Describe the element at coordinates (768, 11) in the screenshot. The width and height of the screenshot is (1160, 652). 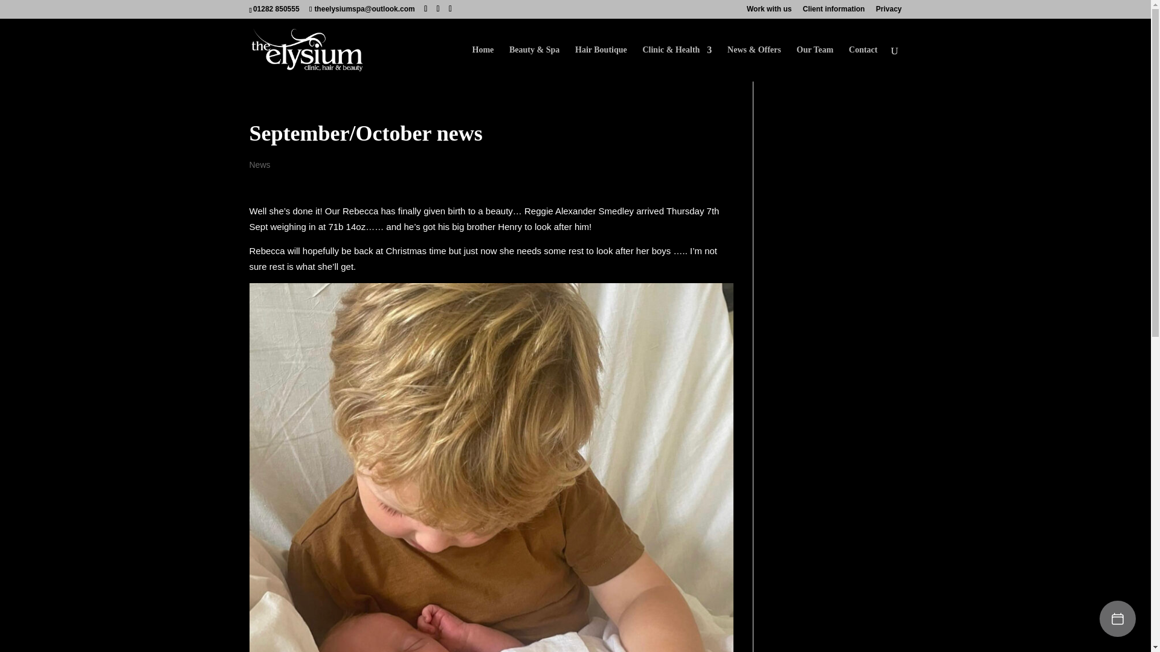
I see `Work with us` at that location.